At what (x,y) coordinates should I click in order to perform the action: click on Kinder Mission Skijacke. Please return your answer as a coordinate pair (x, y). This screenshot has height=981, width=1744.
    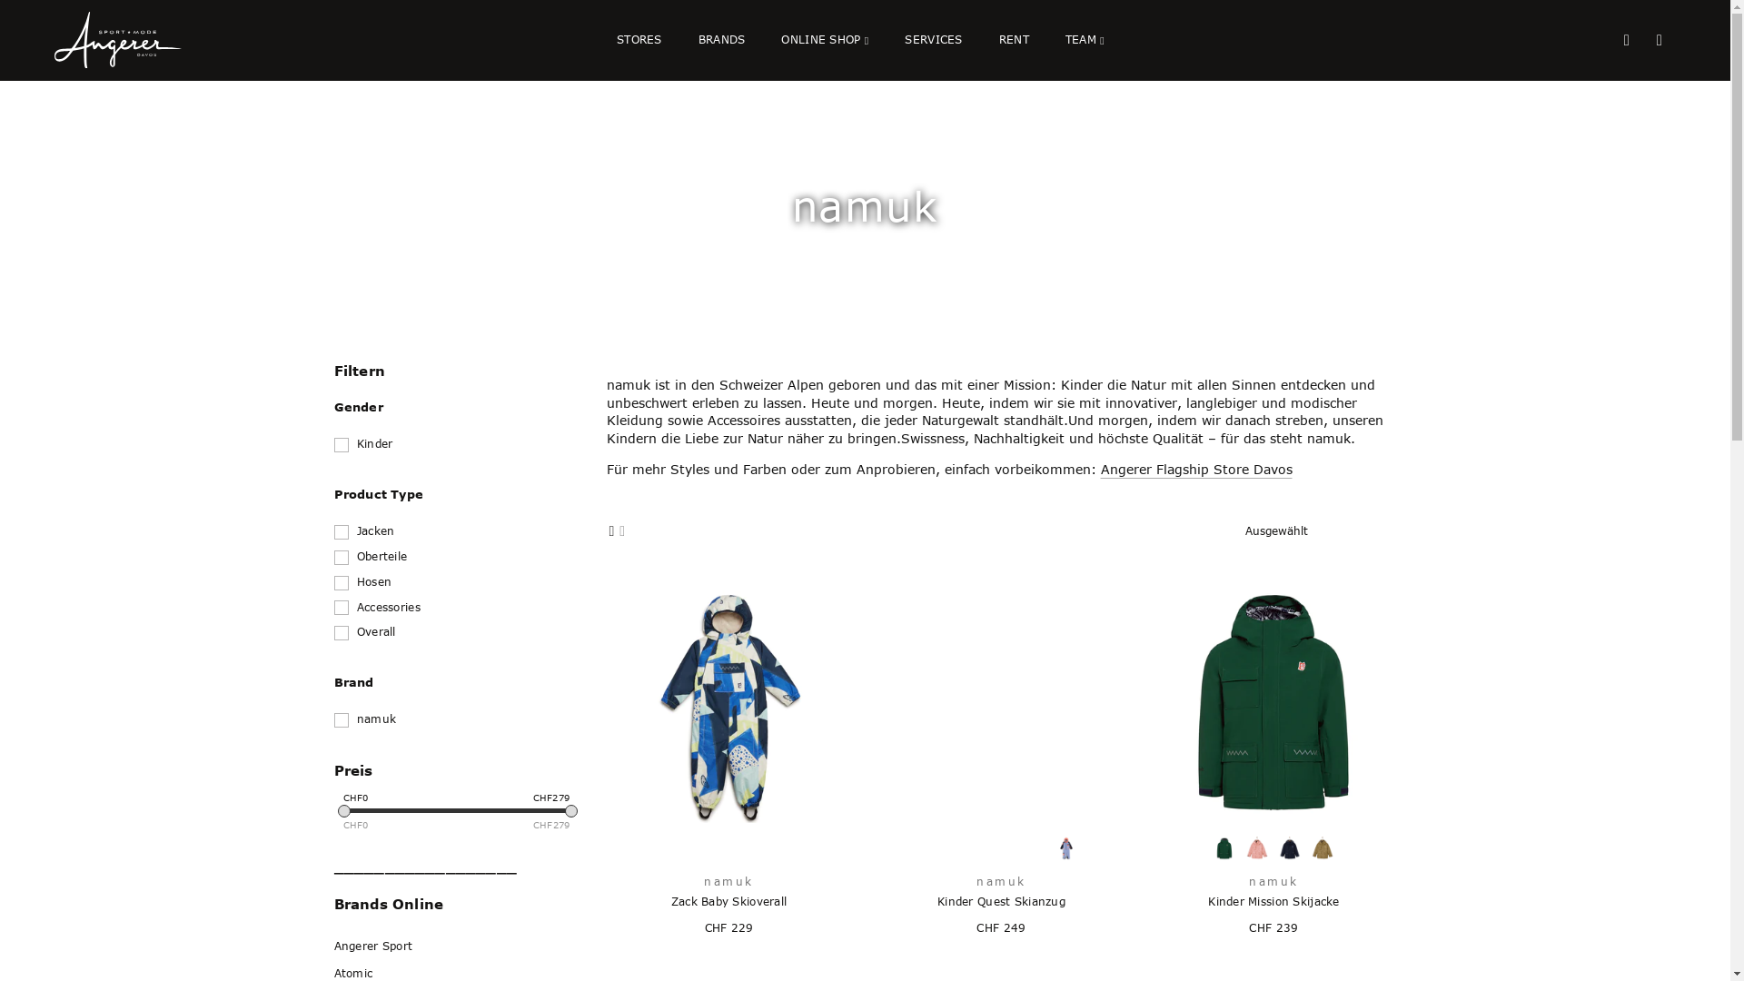
    Looking at the image, I should click on (1273, 903).